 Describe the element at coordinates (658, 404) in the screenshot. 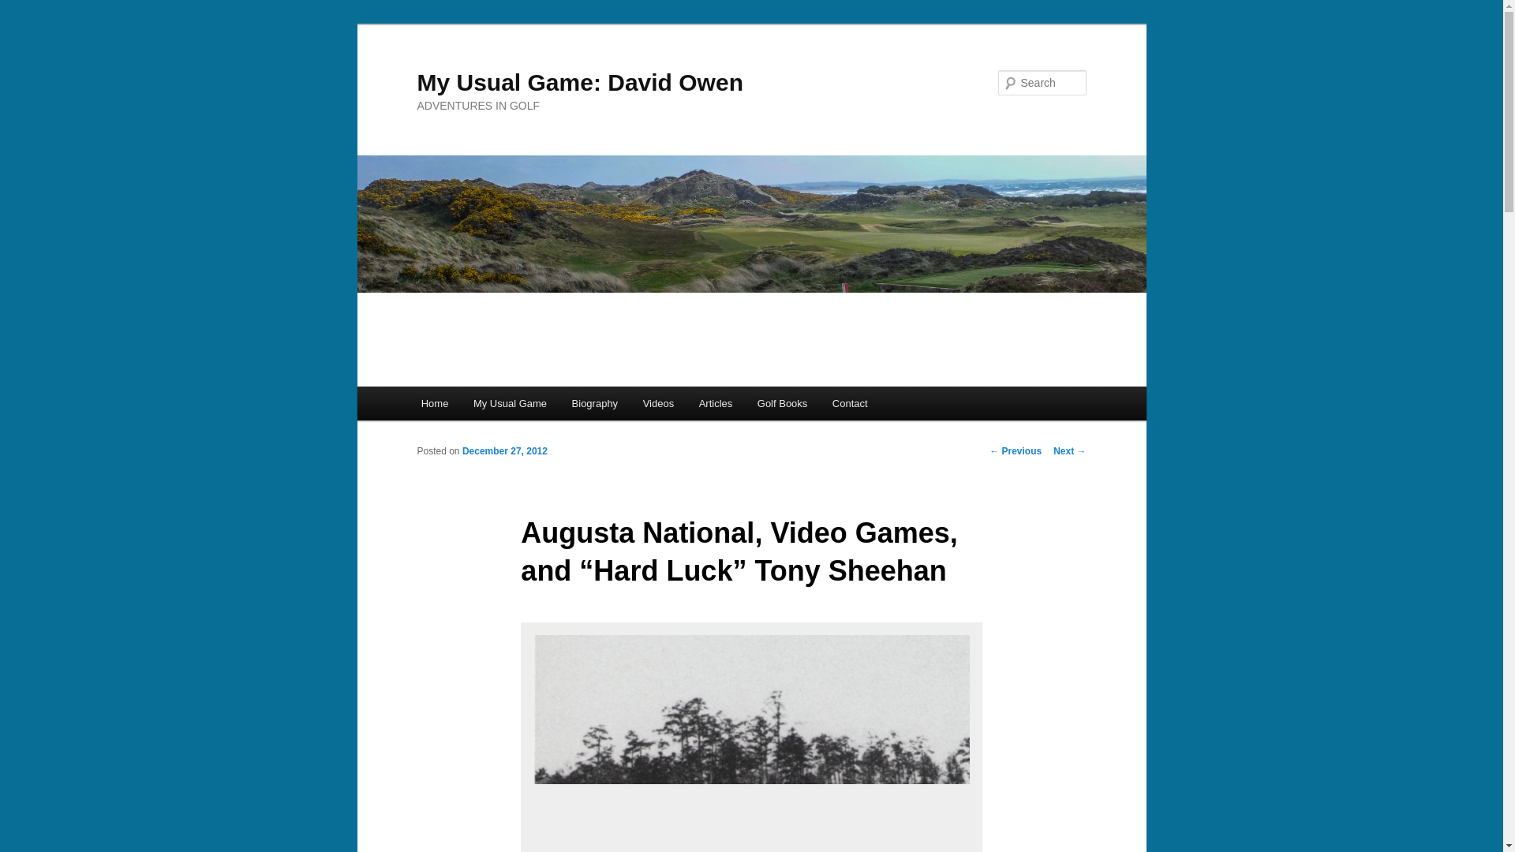

I see `Videos` at that location.